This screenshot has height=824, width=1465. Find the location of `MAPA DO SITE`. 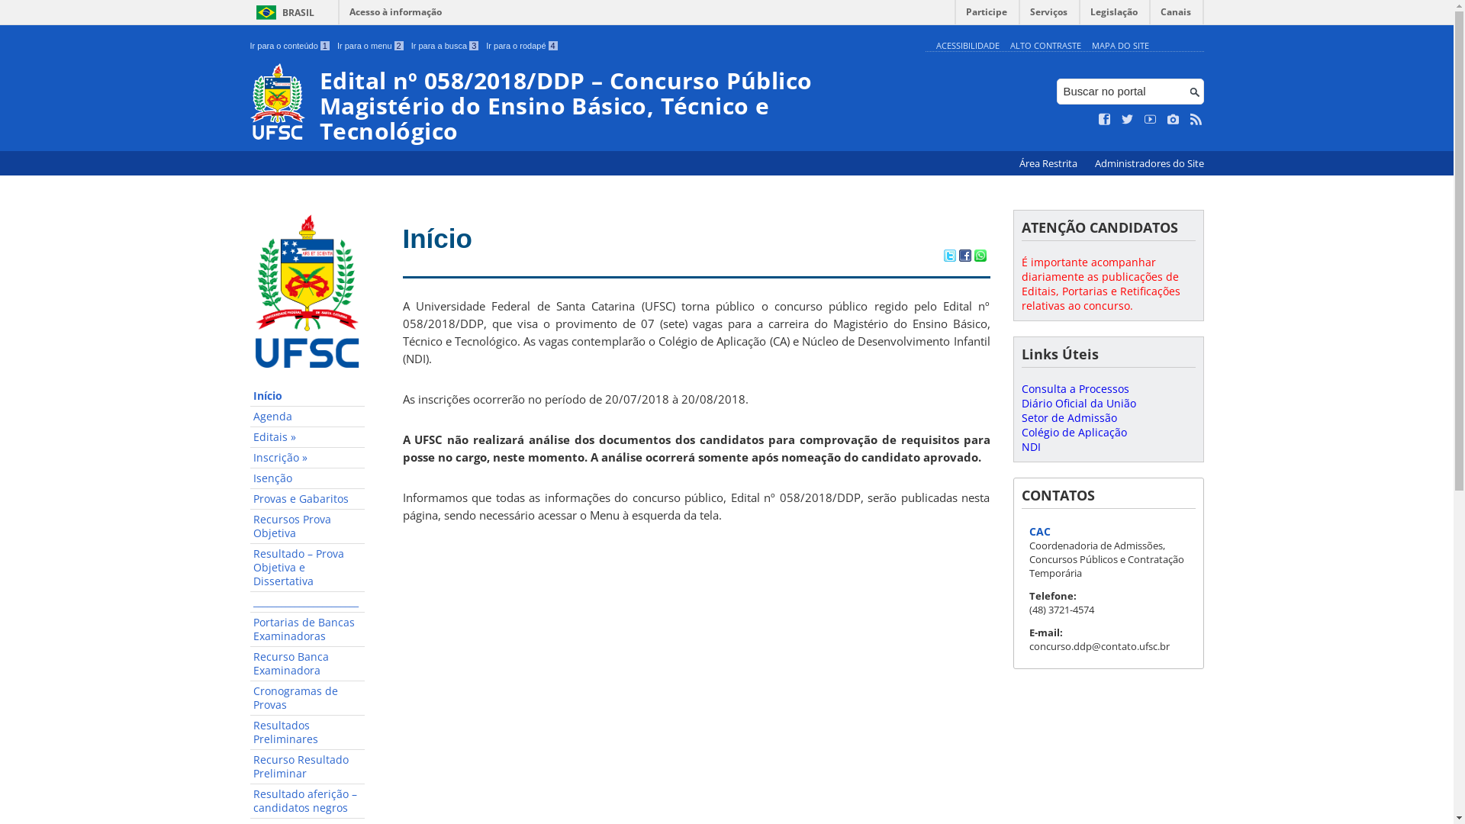

MAPA DO SITE is located at coordinates (1120, 46).